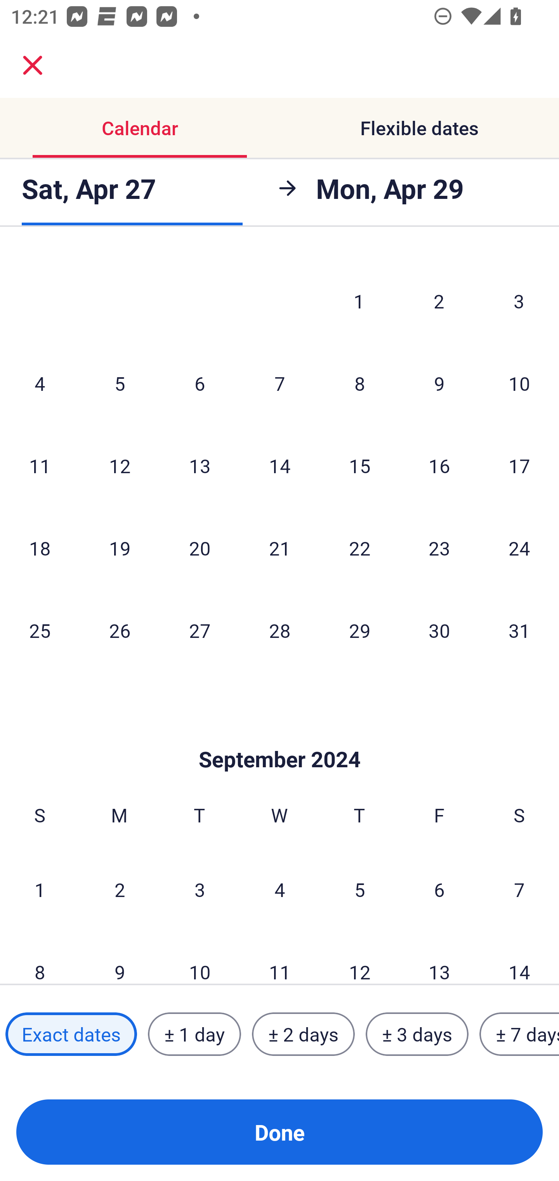  What do you see at coordinates (200, 889) in the screenshot?
I see `3 Tuesday, September 3, 2024` at bounding box center [200, 889].